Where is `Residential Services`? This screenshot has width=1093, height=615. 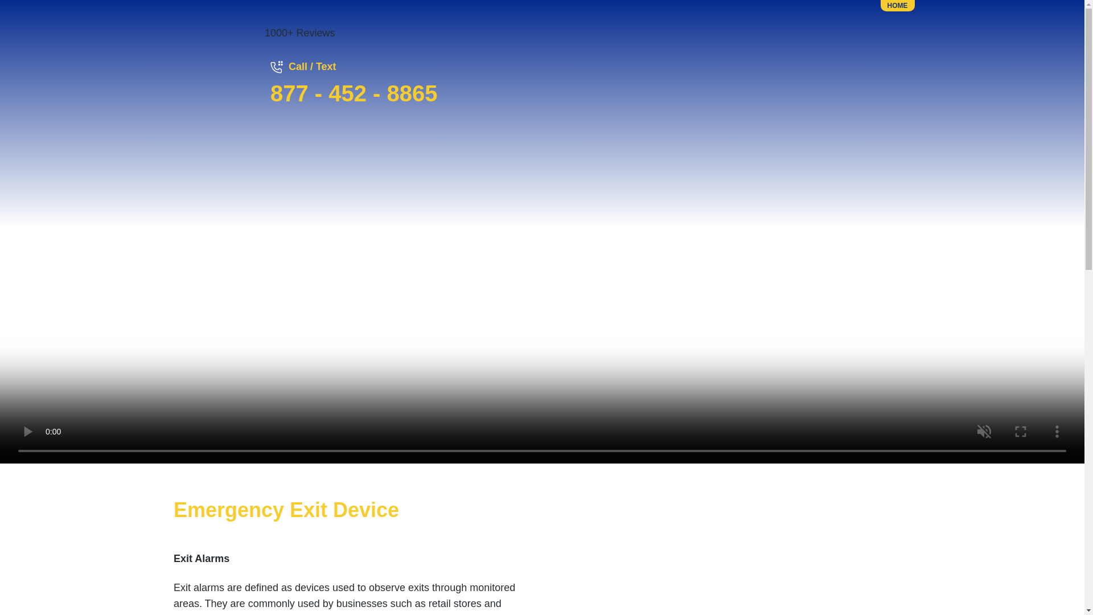 Residential Services is located at coordinates (274, 174).